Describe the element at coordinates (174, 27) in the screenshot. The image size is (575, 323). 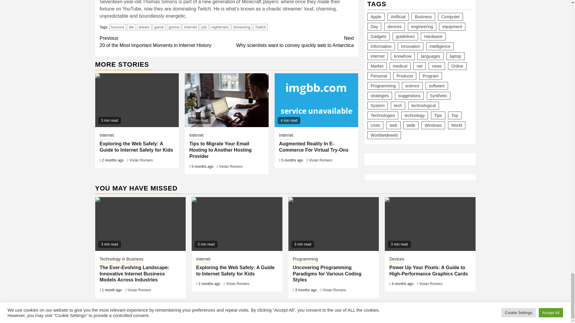
I see `gonna` at that location.